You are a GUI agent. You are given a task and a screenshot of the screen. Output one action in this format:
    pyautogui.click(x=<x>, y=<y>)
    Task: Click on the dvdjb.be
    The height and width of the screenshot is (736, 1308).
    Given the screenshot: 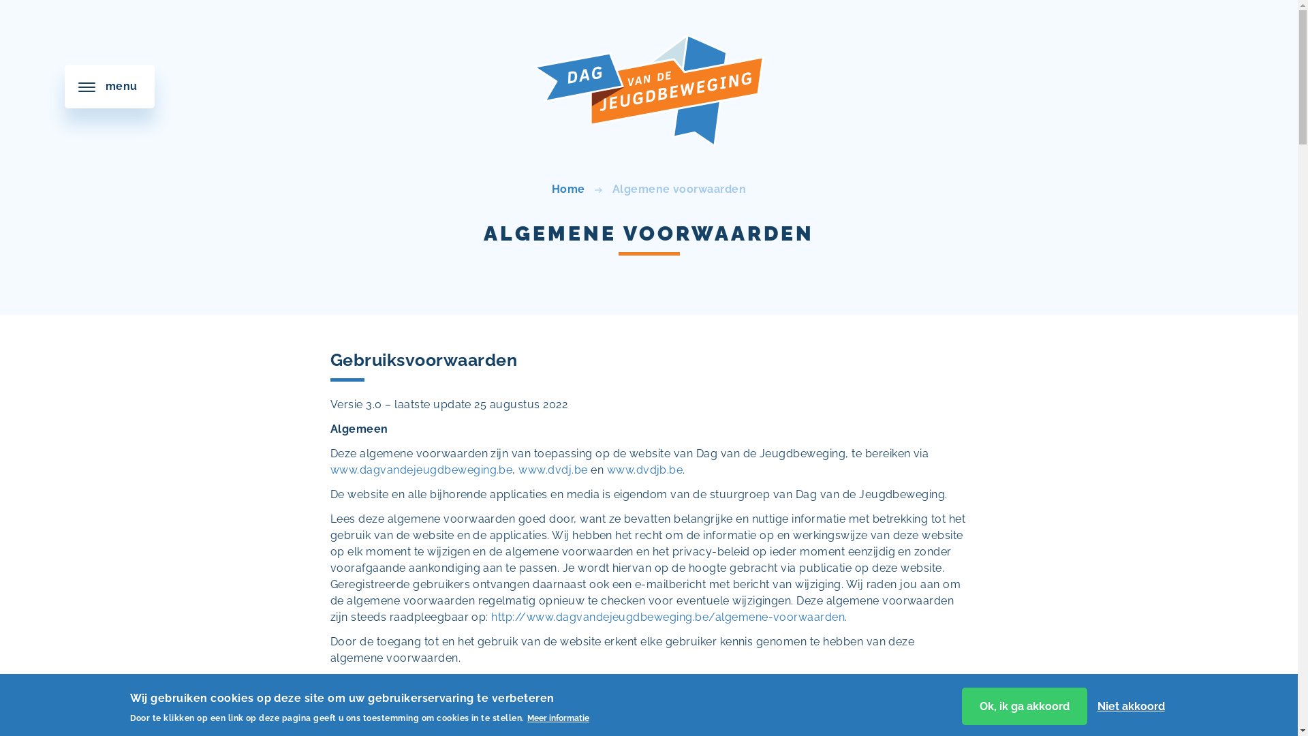 What is the action you would take?
    pyautogui.click(x=659, y=470)
    